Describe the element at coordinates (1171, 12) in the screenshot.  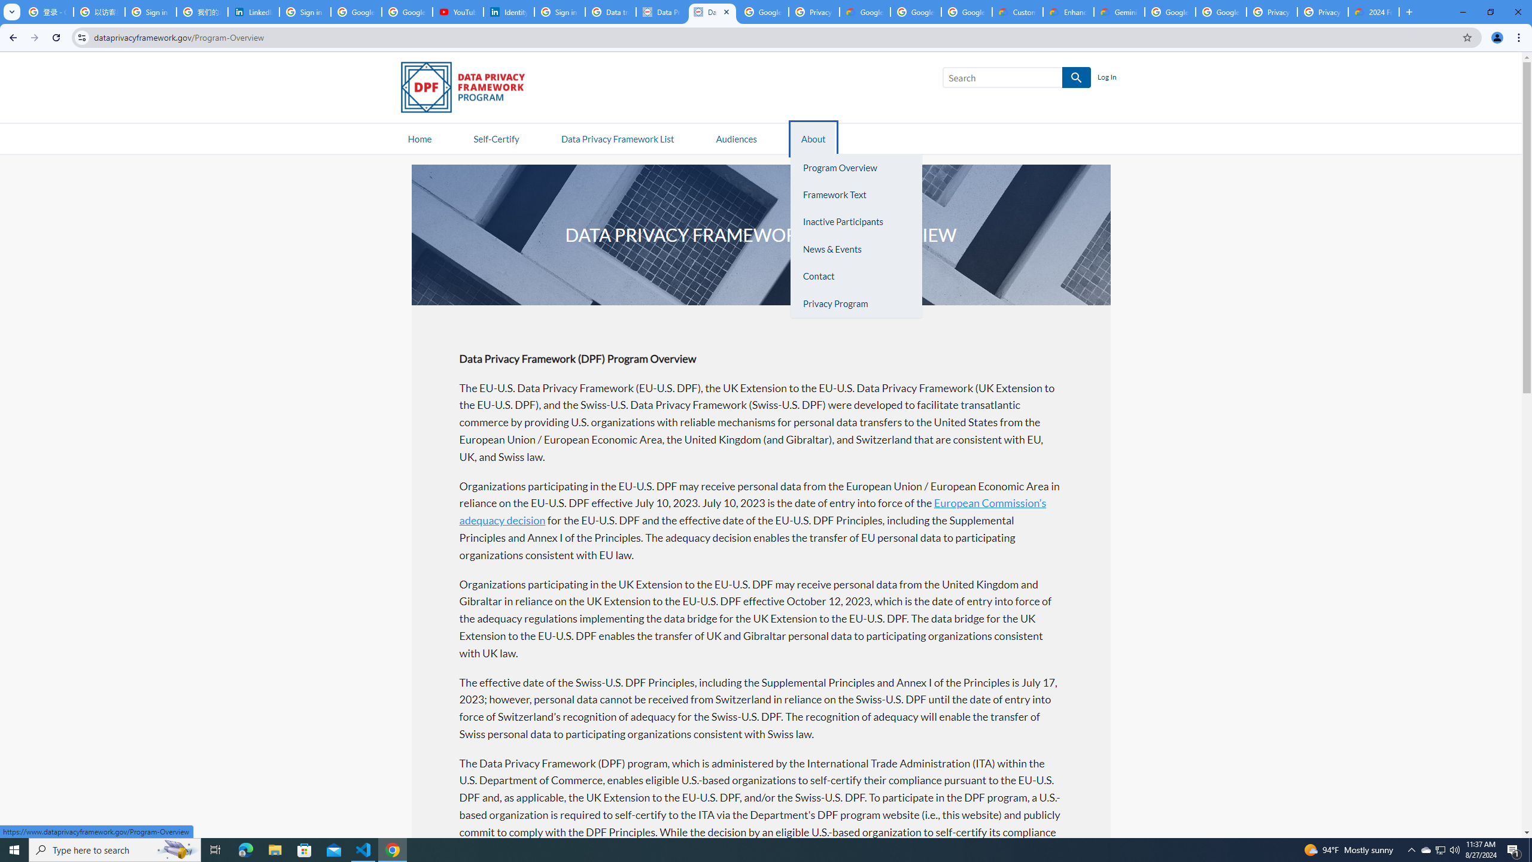
I see `Google Cloud Platform` at that location.